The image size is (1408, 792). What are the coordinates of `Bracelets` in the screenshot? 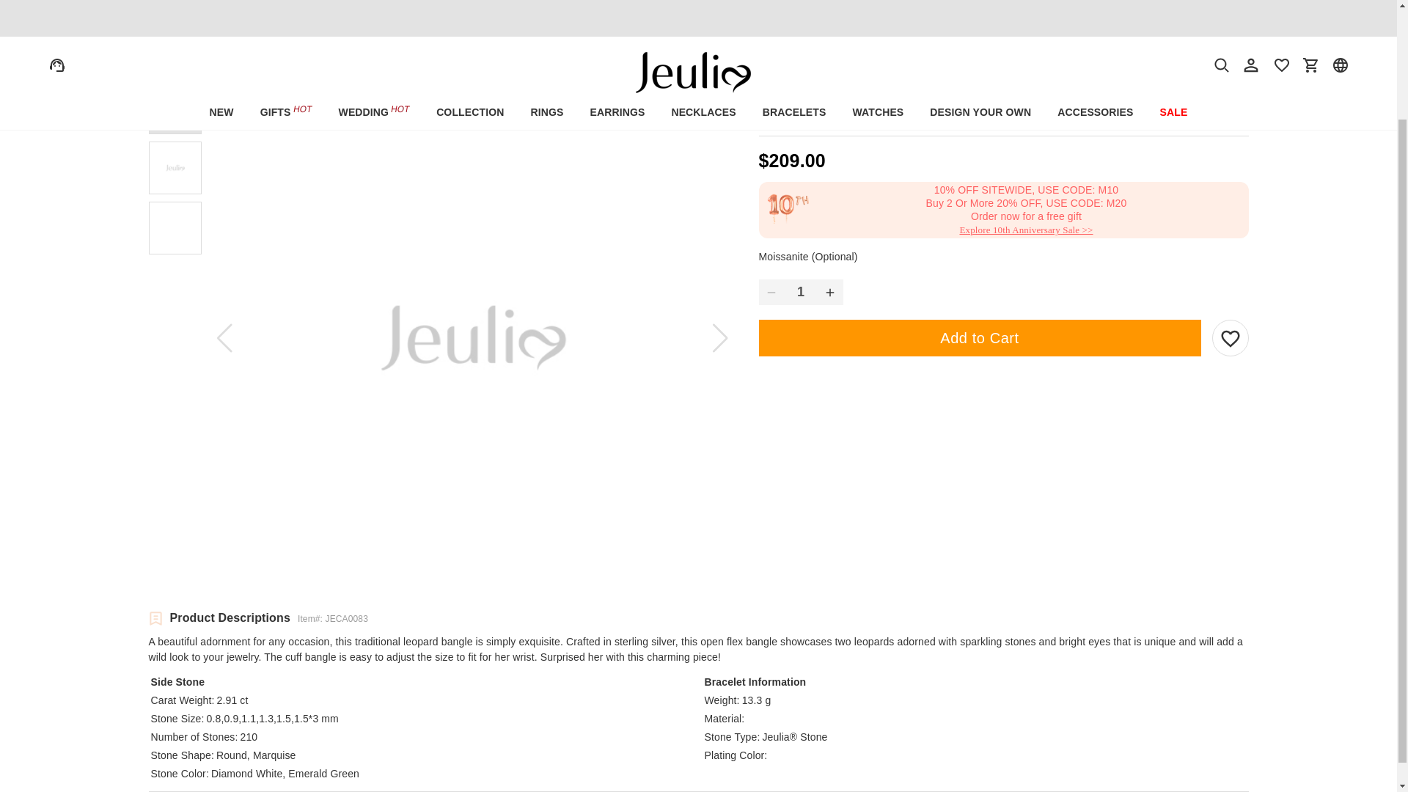 It's located at (202, 65).